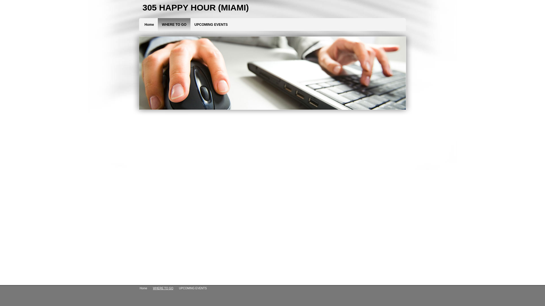  What do you see at coordinates (144, 288) in the screenshot?
I see `Home` at bounding box center [144, 288].